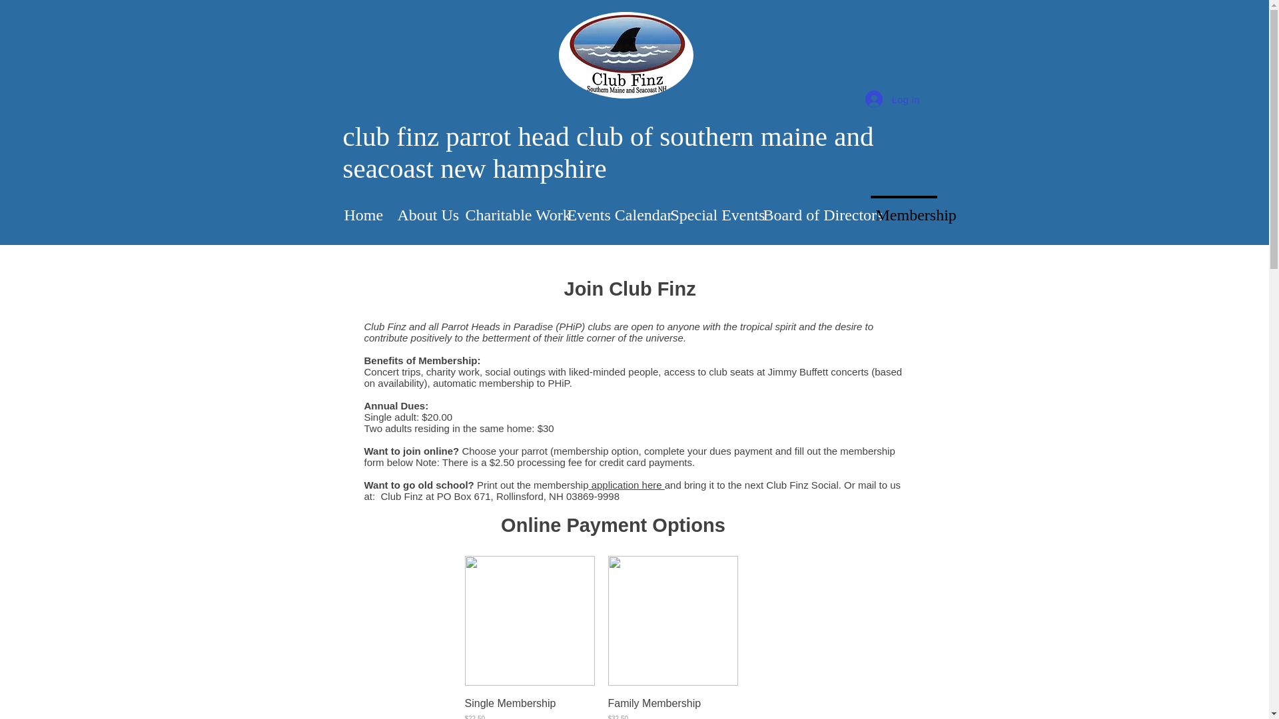 This screenshot has width=1279, height=719. What do you see at coordinates (606, 208) in the screenshot?
I see `Events Calendar` at bounding box center [606, 208].